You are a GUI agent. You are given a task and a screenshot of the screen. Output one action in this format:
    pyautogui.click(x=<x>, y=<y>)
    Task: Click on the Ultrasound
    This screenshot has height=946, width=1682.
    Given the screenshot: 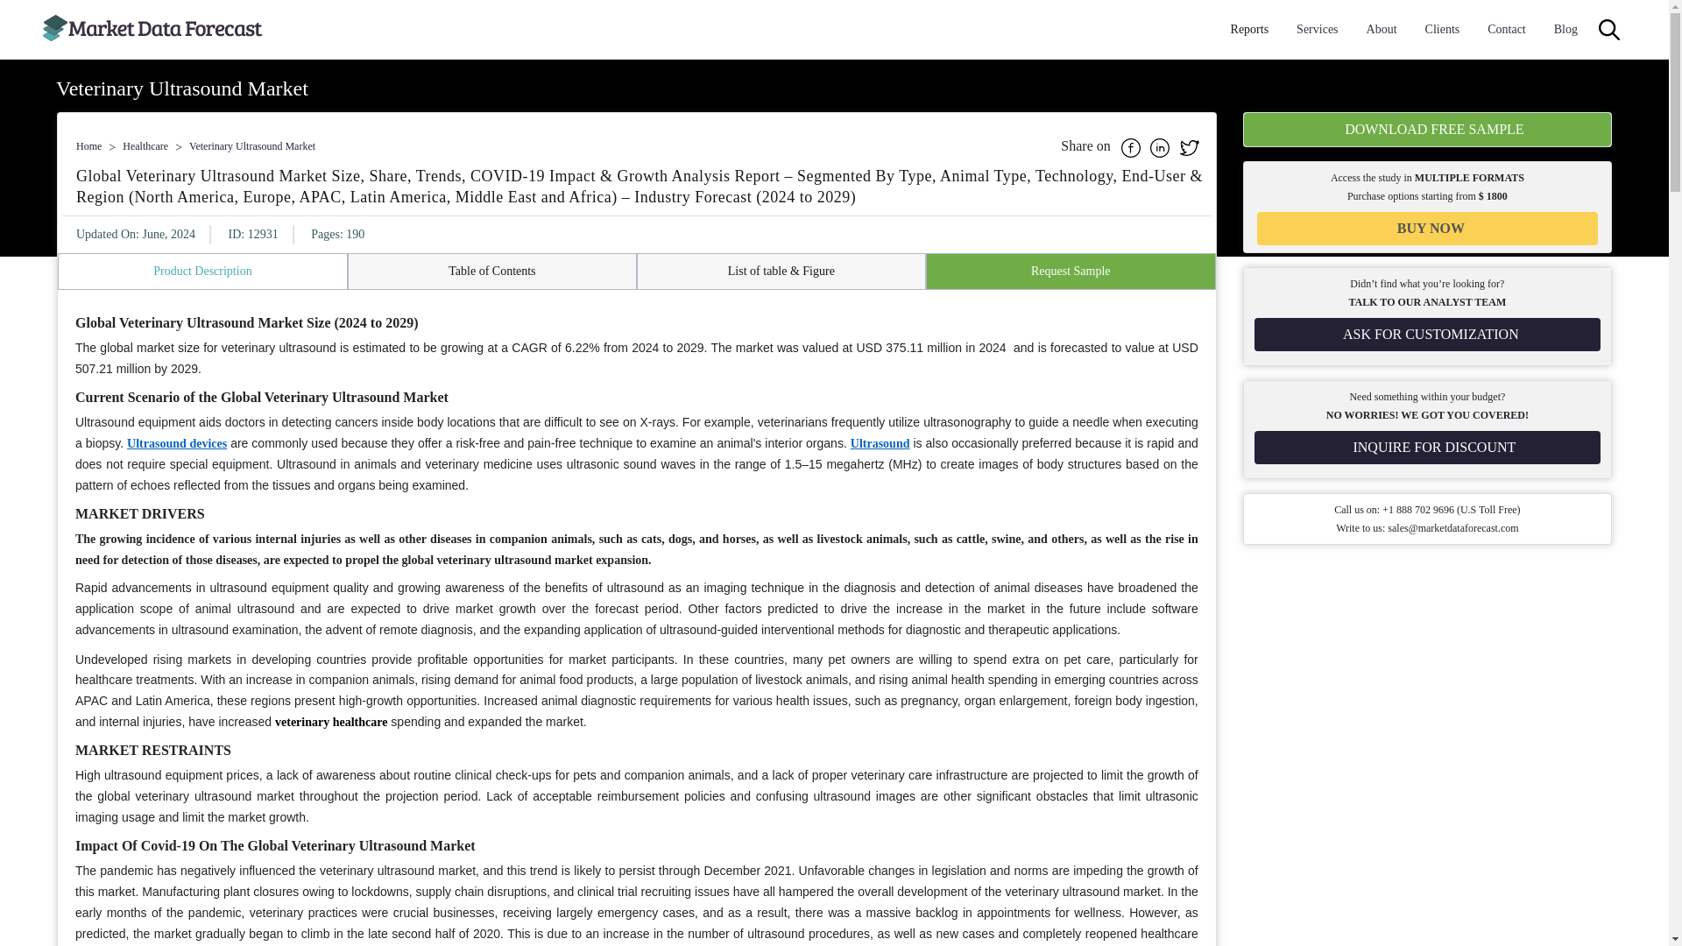 What is the action you would take?
    pyautogui.click(x=880, y=443)
    